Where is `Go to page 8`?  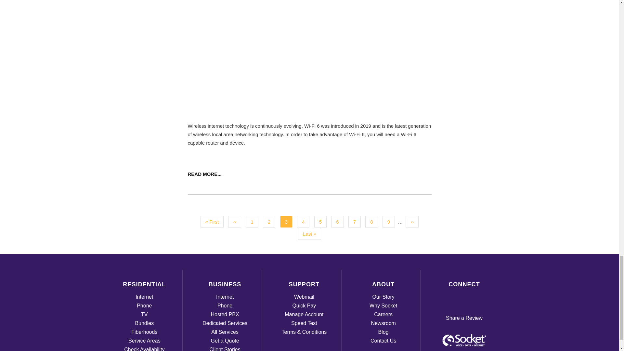 Go to page 8 is located at coordinates (371, 222).